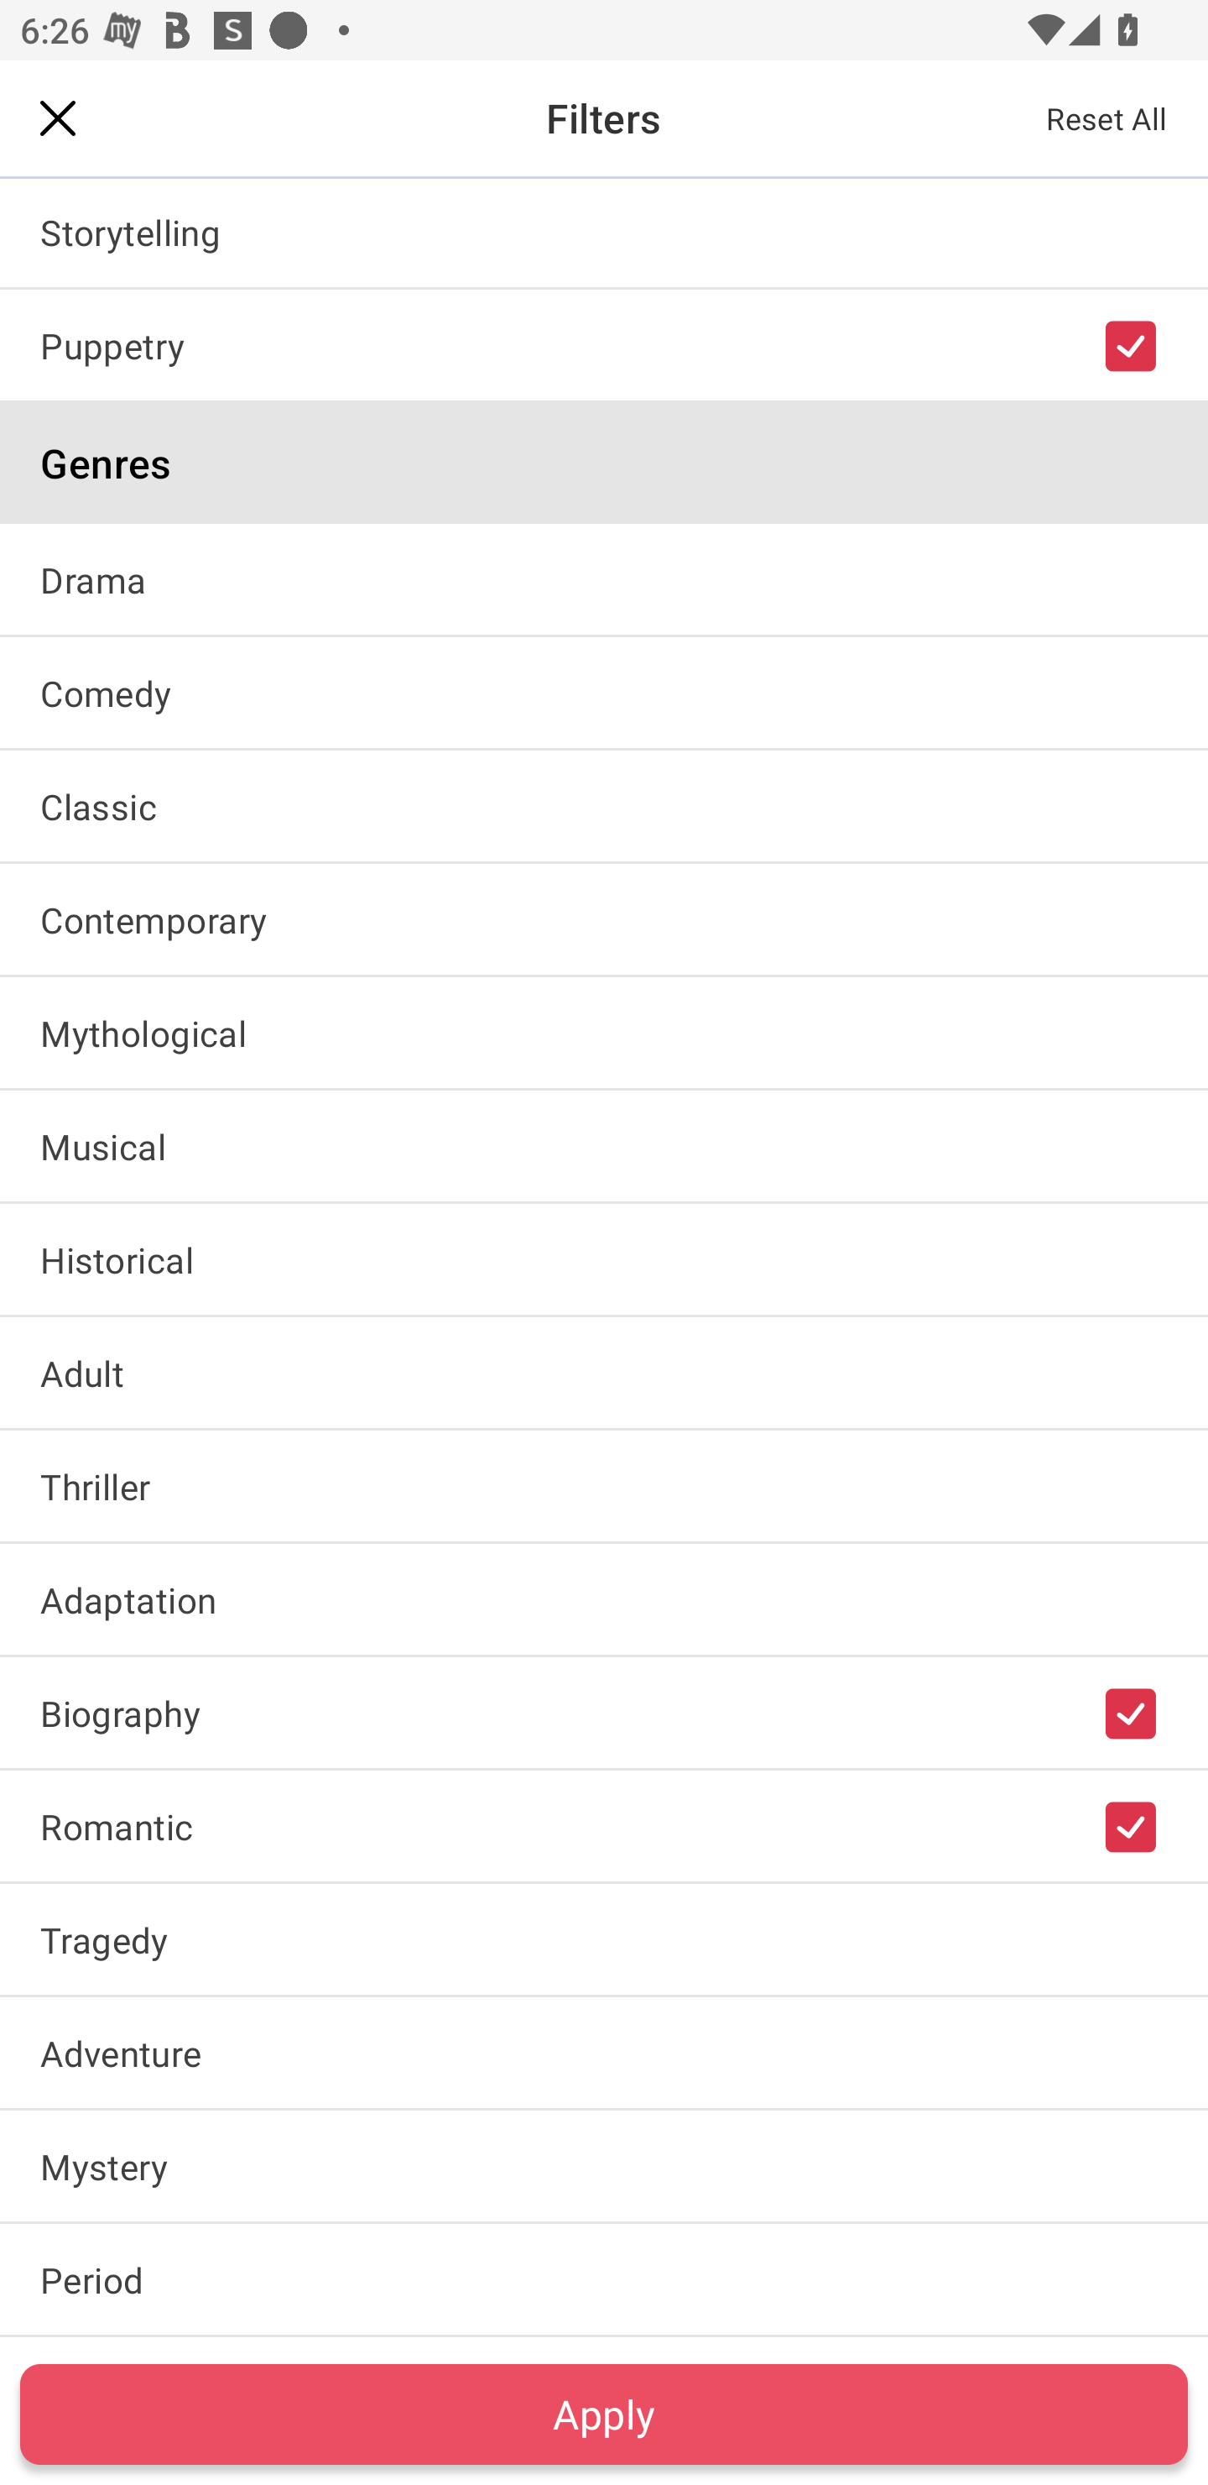 This screenshot has width=1208, height=2485. What do you see at coordinates (604, 806) in the screenshot?
I see `Classic` at bounding box center [604, 806].